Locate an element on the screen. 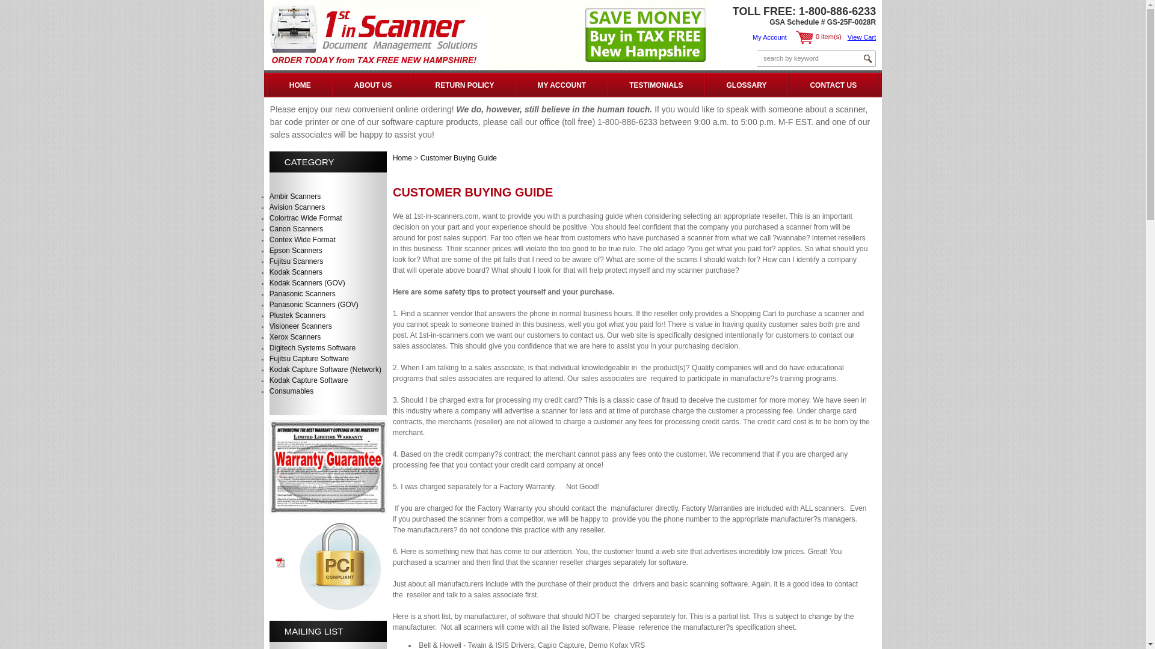 The image size is (1155, 649). Panasonic Scanners is located at coordinates (303, 294).